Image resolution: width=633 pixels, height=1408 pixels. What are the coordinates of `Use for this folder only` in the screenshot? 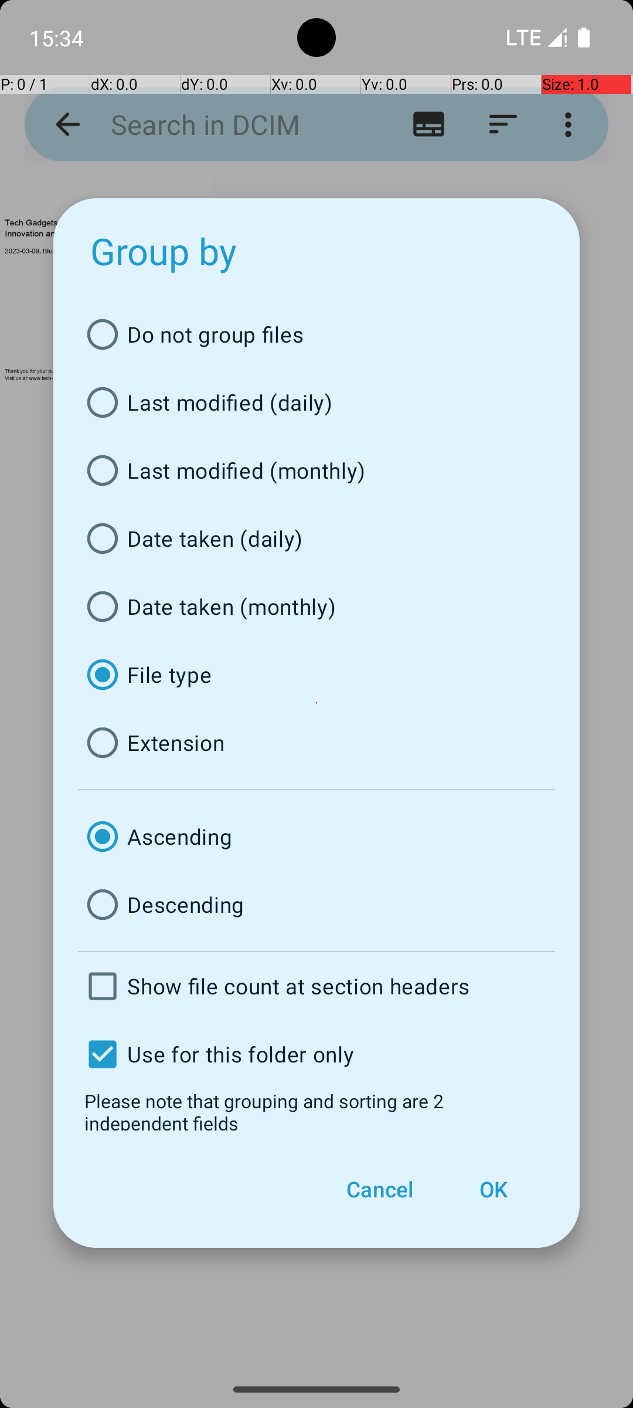 It's located at (316, 1054).